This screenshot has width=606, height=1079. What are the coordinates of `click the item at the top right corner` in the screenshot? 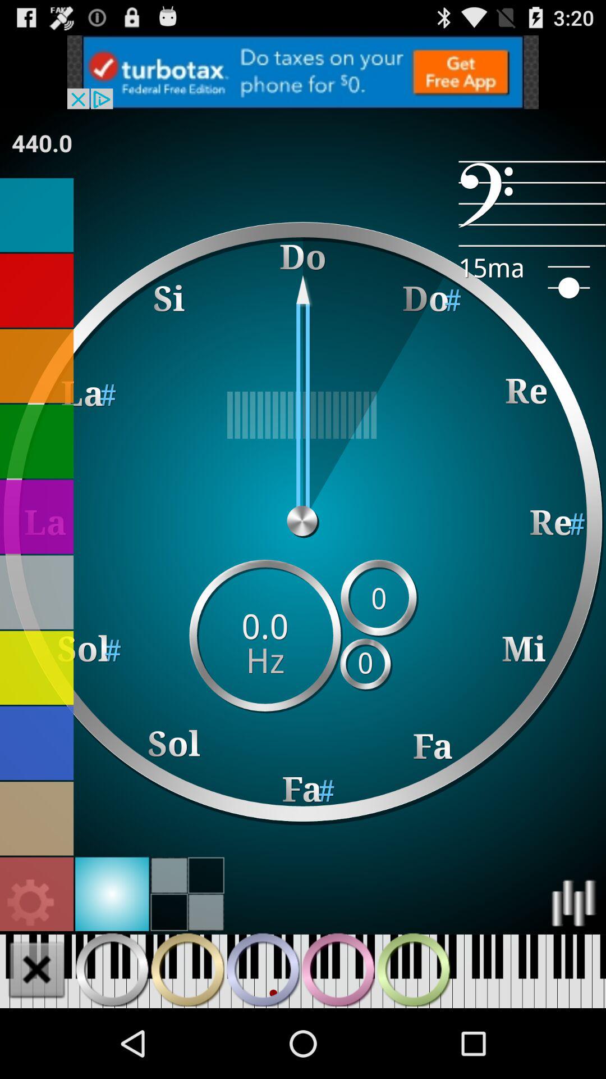 It's located at (532, 203).